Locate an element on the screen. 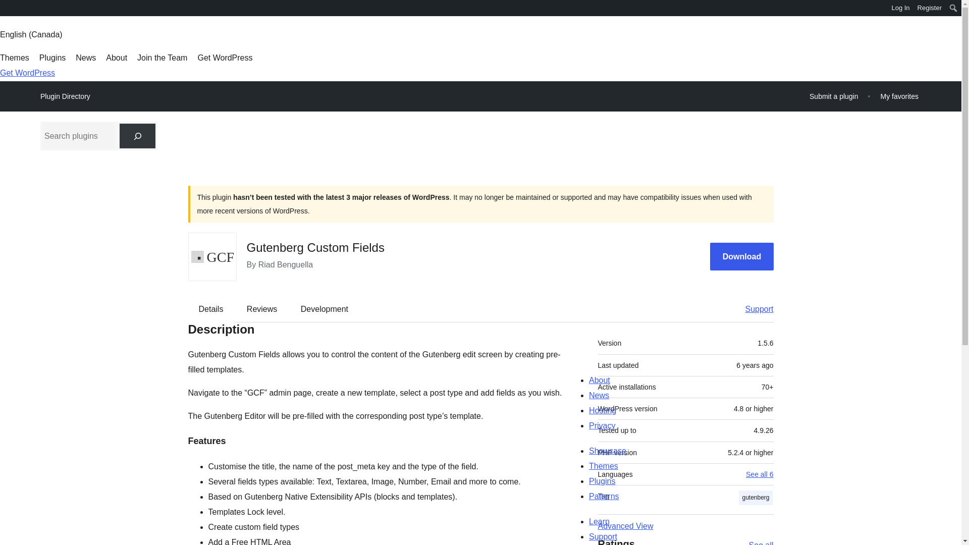 The height and width of the screenshot is (545, 969). Details is located at coordinates (211, 309).